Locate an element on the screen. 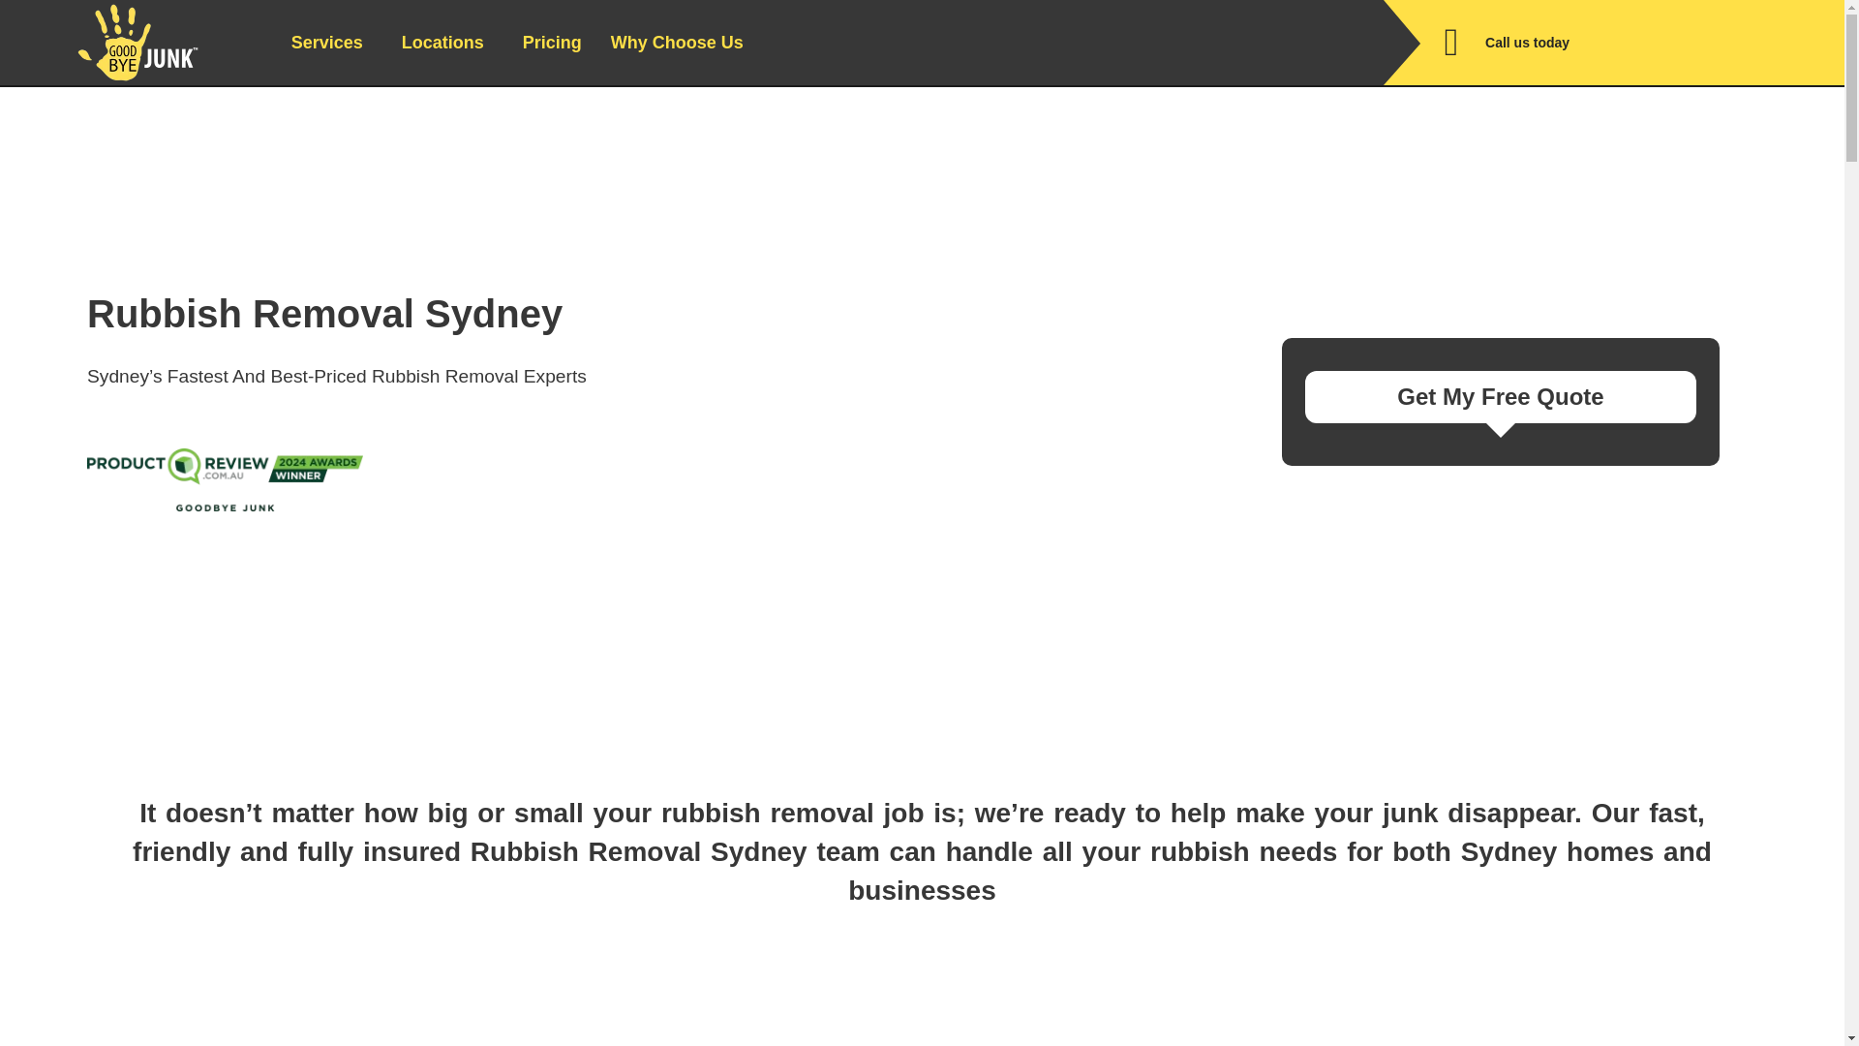  Services is located at coordinates (331, 43).